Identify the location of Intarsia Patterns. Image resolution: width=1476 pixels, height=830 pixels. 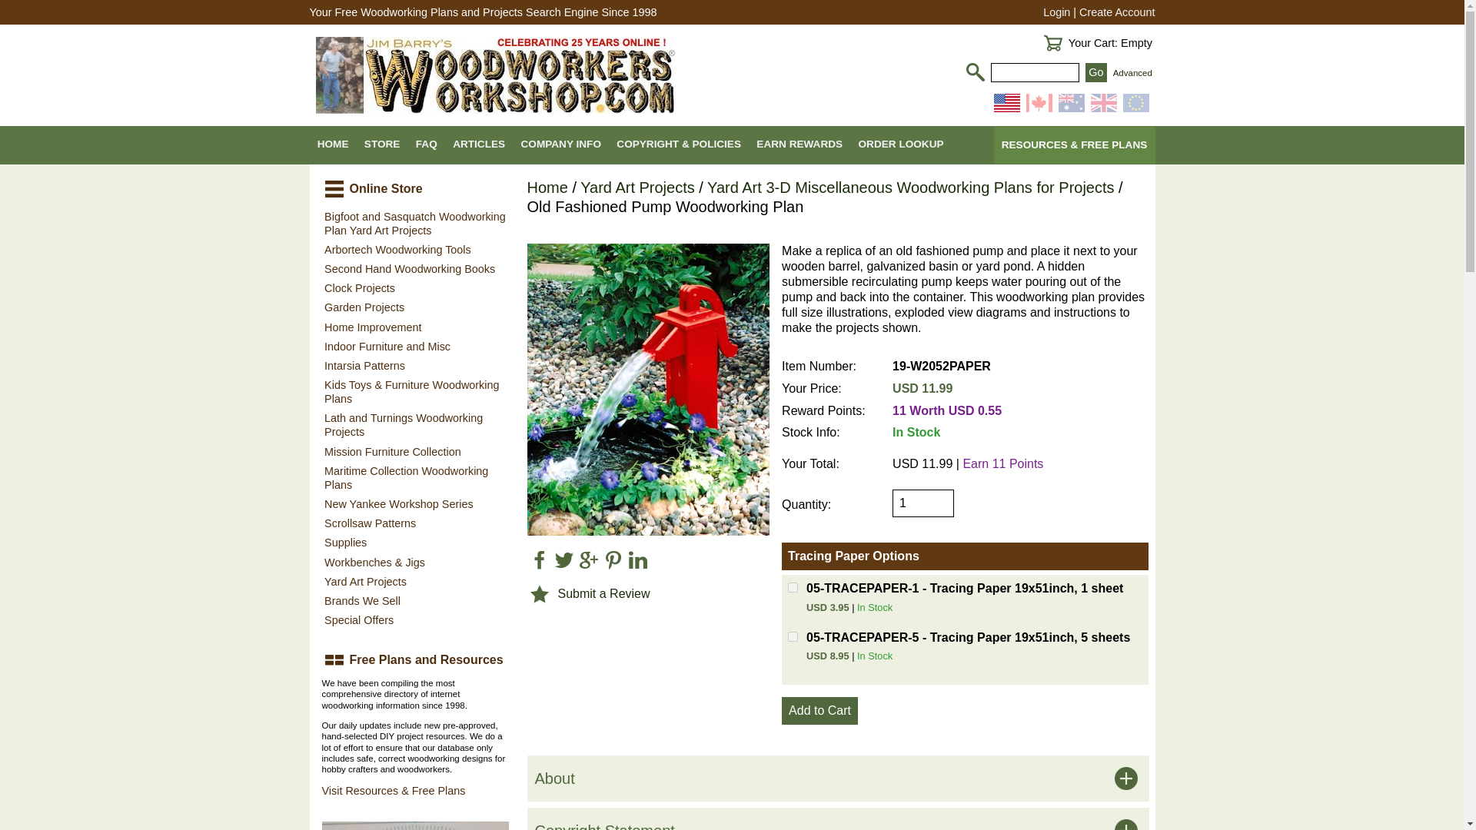
(414, 366).